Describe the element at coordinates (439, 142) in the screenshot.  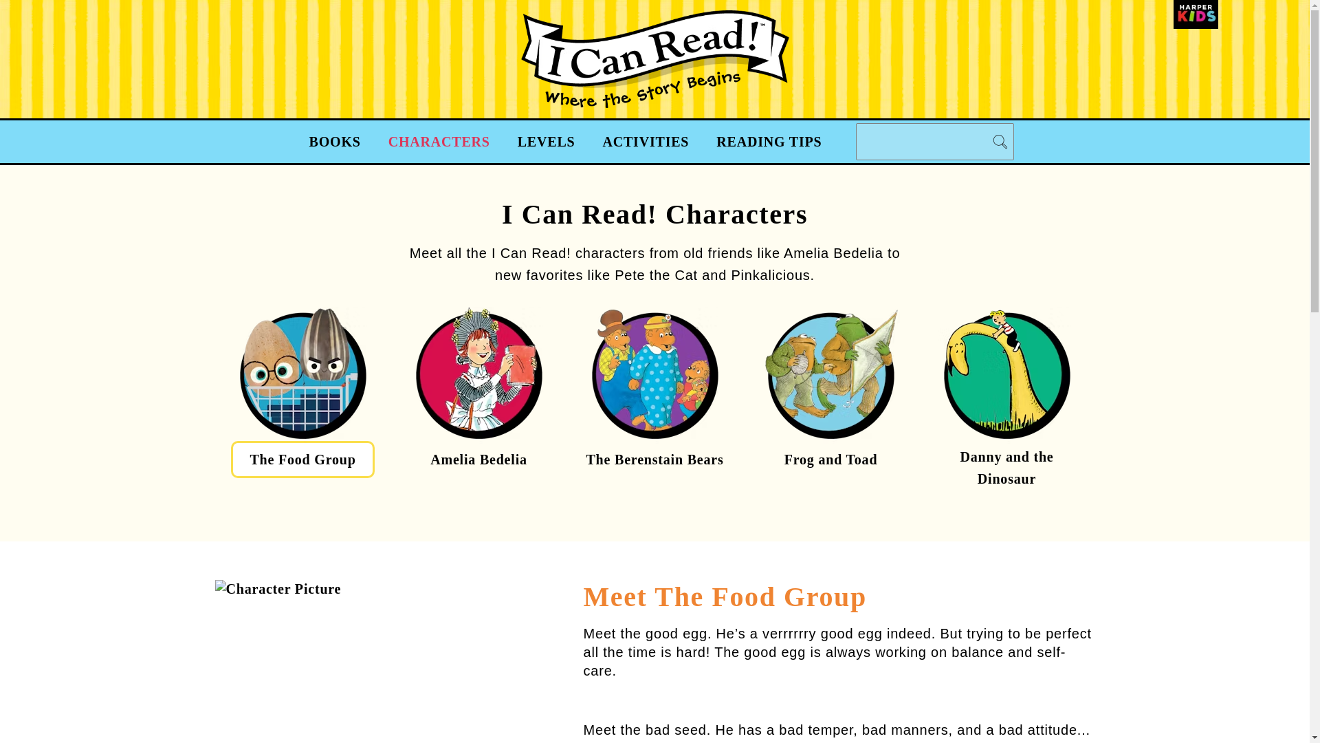
I see `Characters` at that location.